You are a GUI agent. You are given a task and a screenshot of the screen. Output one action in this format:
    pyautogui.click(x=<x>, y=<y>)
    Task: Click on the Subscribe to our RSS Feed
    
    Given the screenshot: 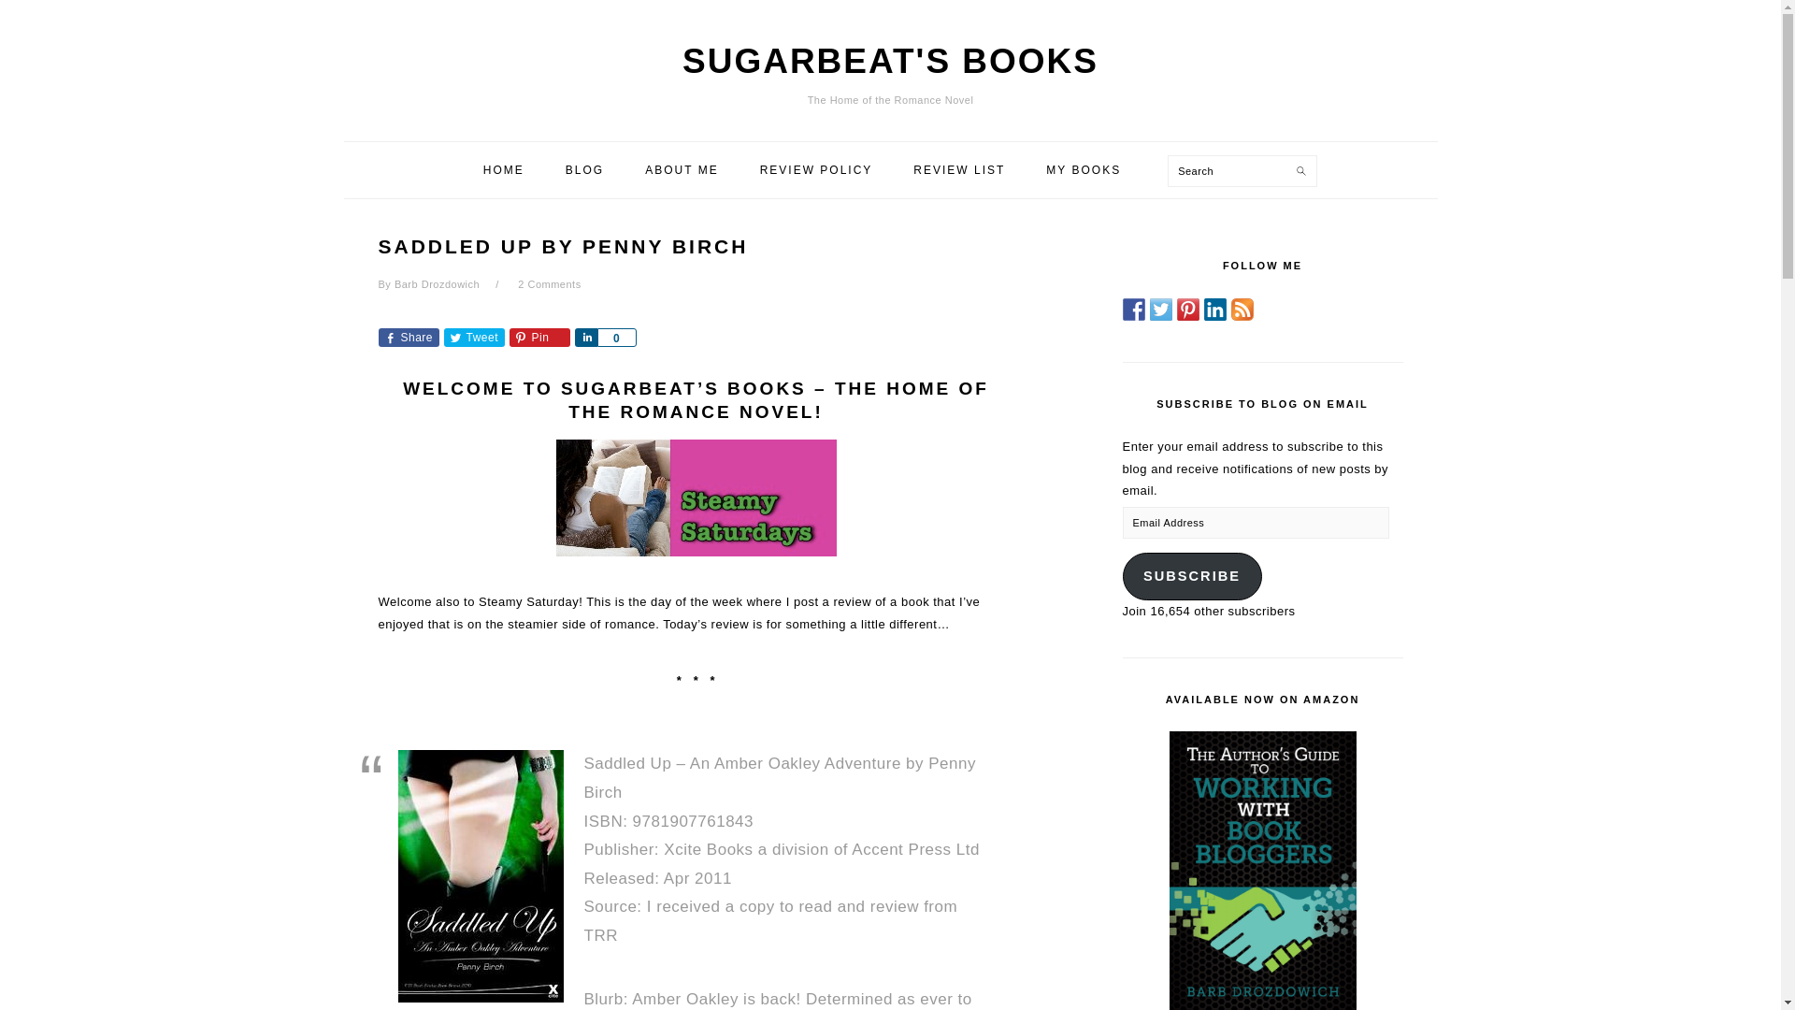 What is the action you would take?
    pyautogui.click(x=1242, y=309)
    